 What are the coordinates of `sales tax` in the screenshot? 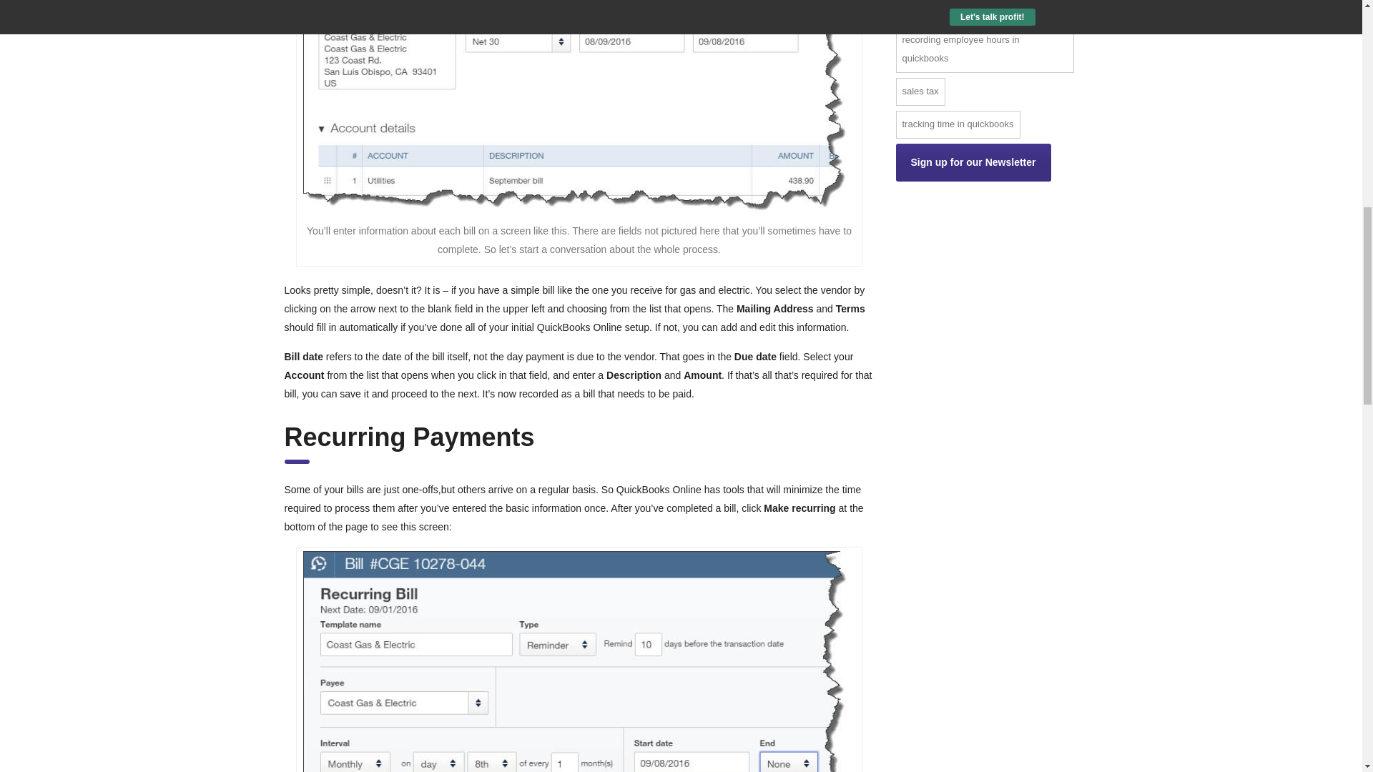 It's located at (920, 91).